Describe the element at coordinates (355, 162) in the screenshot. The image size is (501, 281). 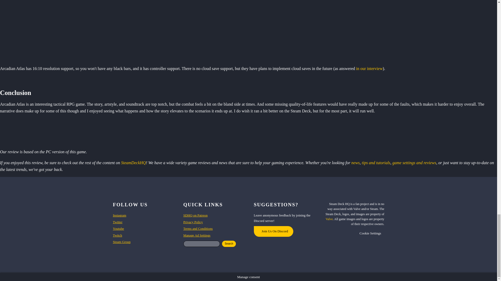
I see `news` at that location.